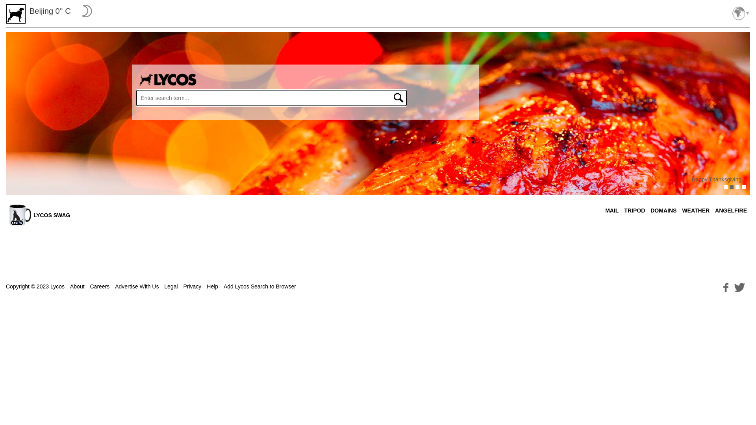  Describe the element at coordinates (192, 286) in the screenshot. I see `Privacy` at that location.